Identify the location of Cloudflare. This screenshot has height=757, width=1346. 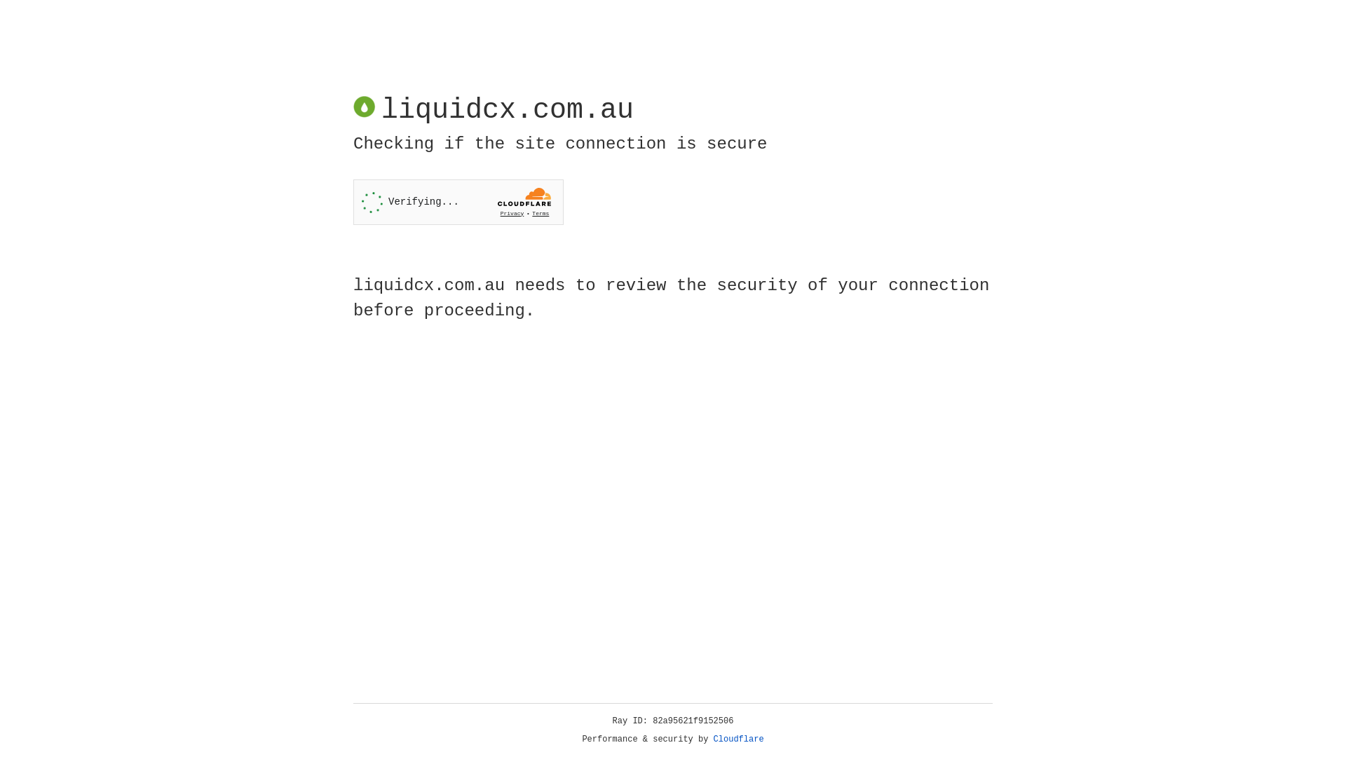
(739, 739).